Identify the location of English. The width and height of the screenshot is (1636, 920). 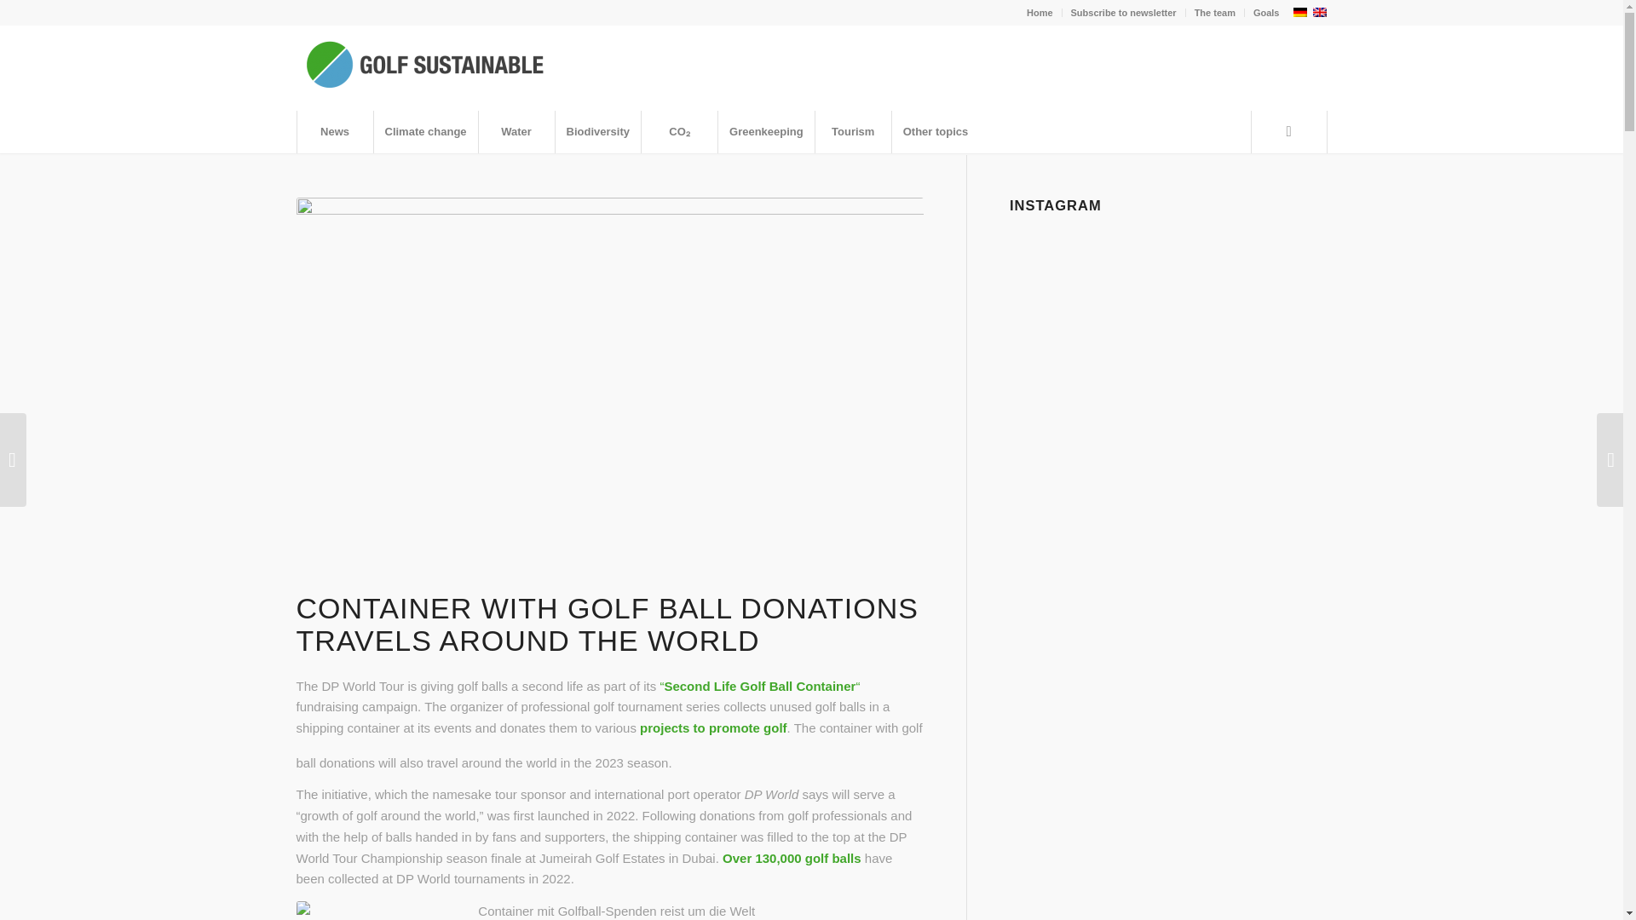
(1319, 12).